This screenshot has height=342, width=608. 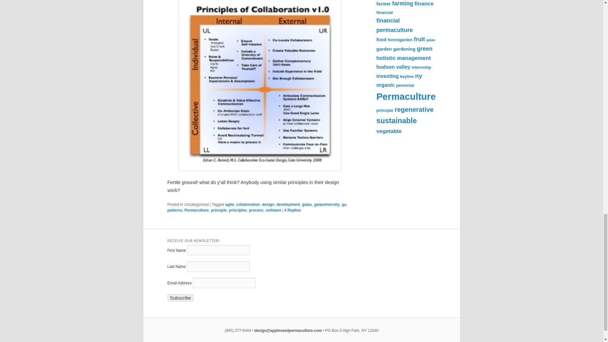 What do you see at coordinates (248, 205) in the screenshot?
I see `collaboration` at bounding box center [248, 205].